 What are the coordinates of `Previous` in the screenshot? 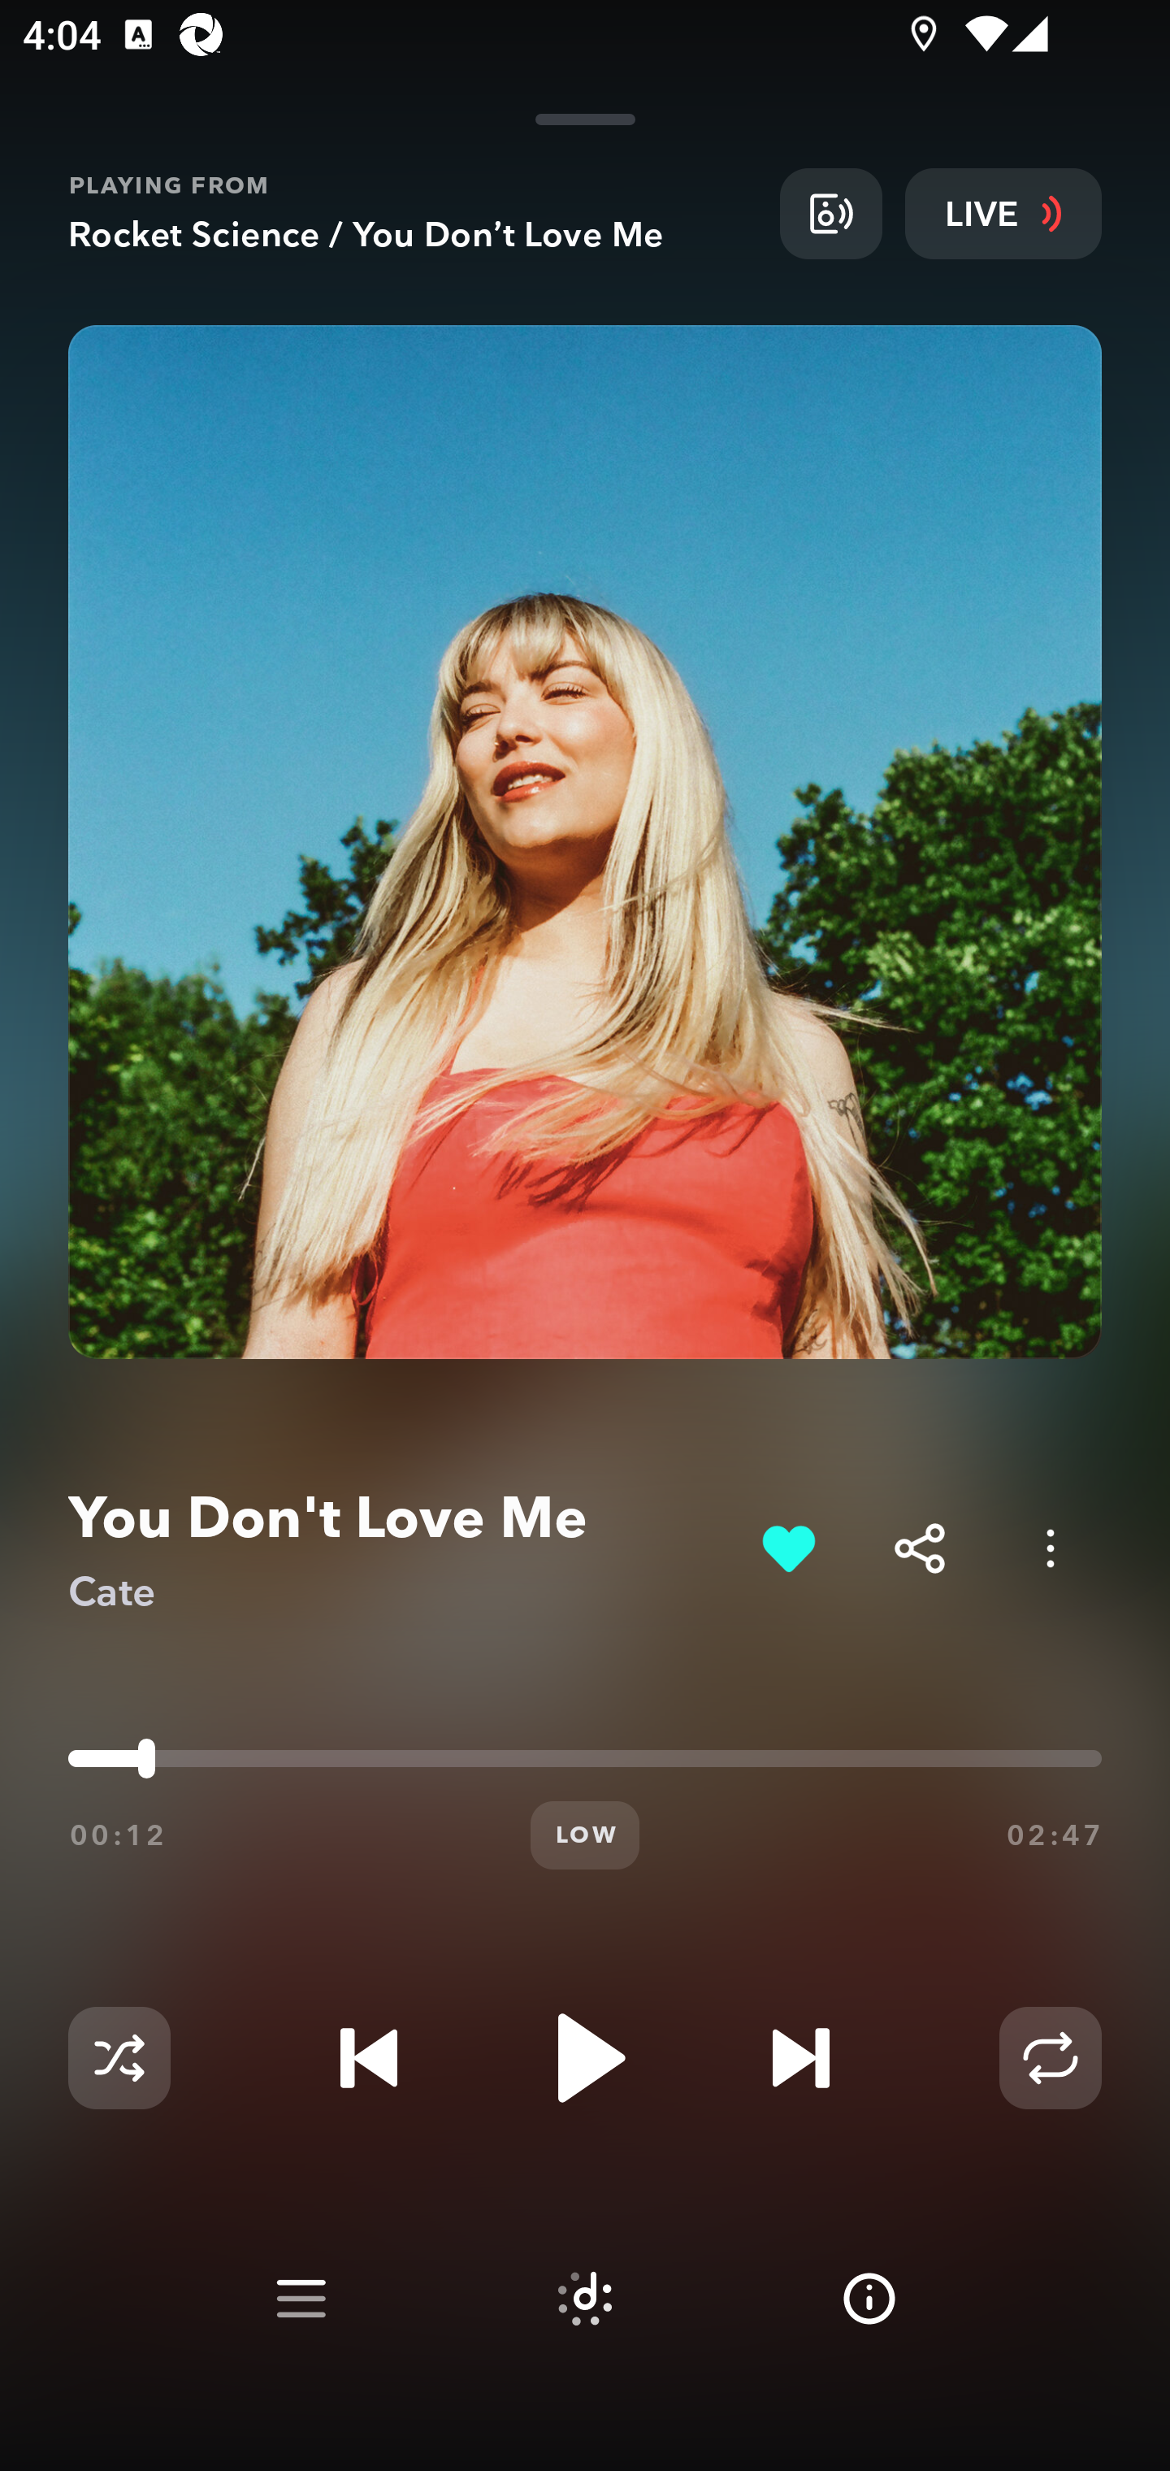 It's located at (369, 2058).